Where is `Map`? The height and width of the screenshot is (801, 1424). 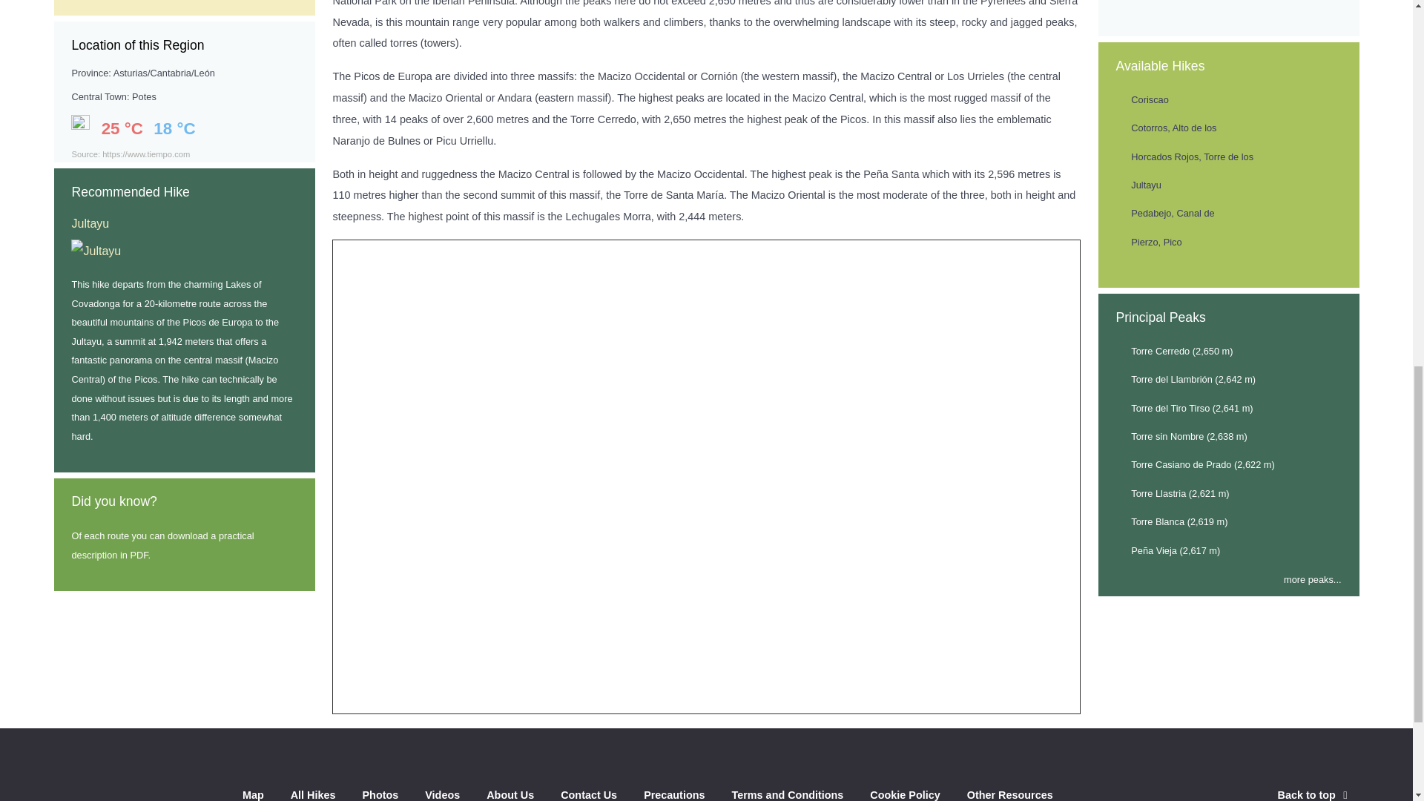
Map is located at coordinates (252, 793).